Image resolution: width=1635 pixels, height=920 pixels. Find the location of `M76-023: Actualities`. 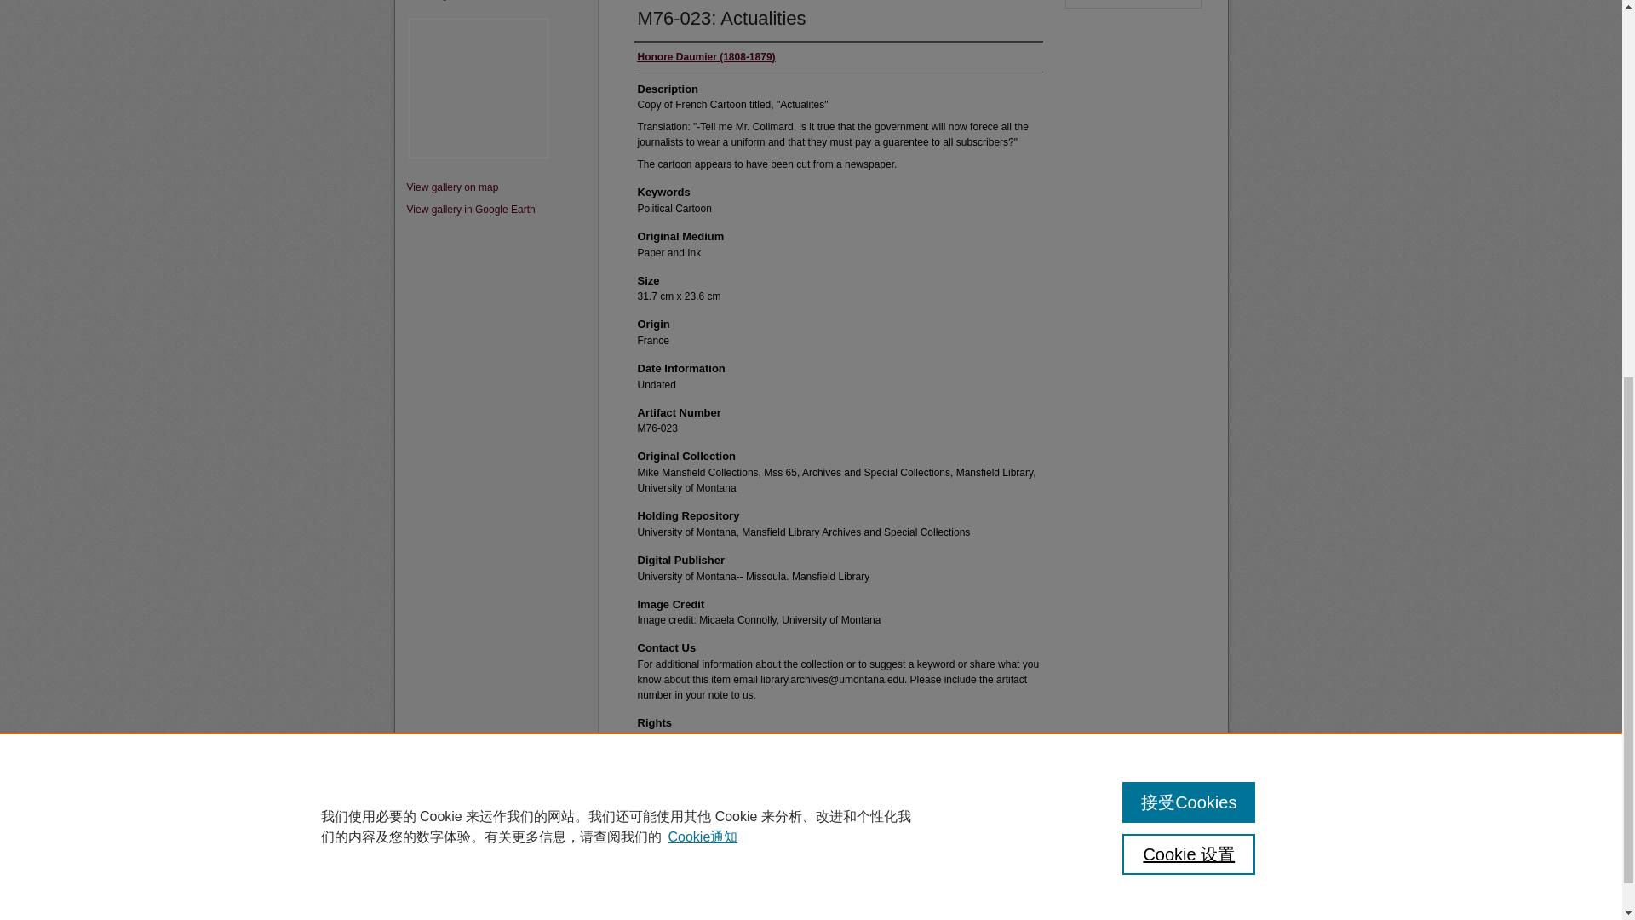

M76-023: Actualities is located at coordinates (721, 17).